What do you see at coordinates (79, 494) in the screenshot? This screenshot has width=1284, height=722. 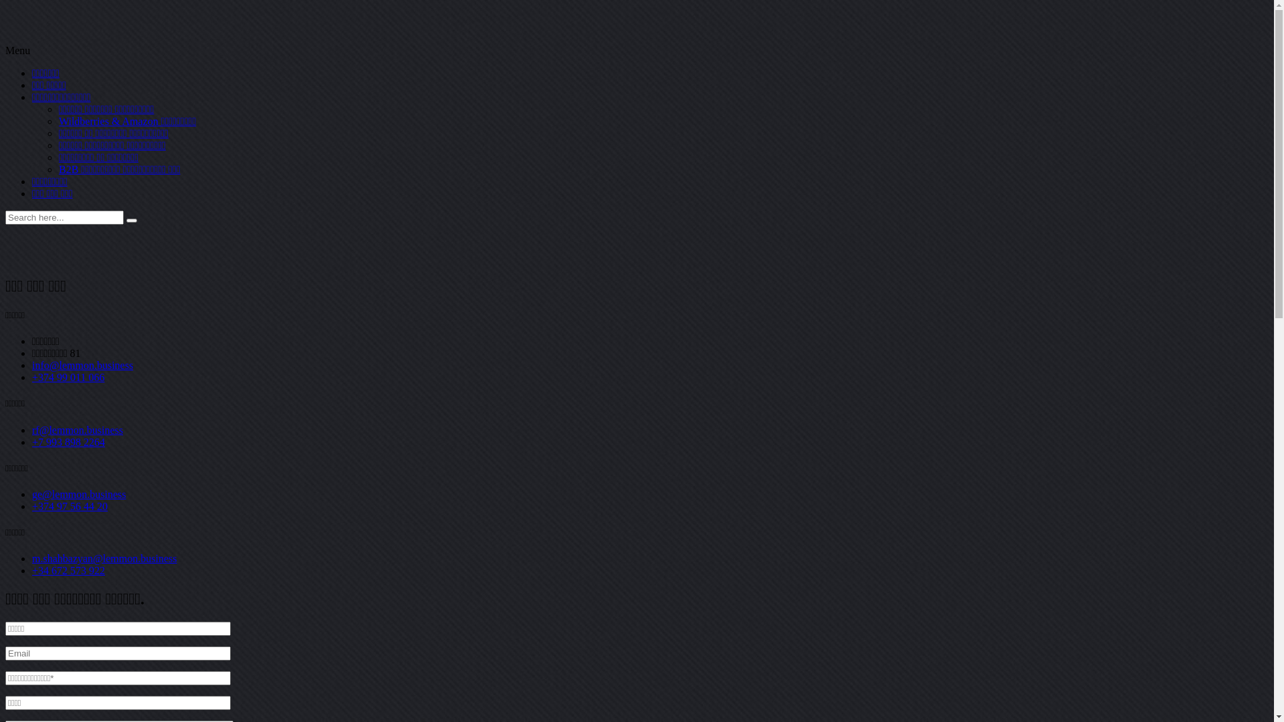 I see `ge@lemmon.business` at bounding box center [79, 494].